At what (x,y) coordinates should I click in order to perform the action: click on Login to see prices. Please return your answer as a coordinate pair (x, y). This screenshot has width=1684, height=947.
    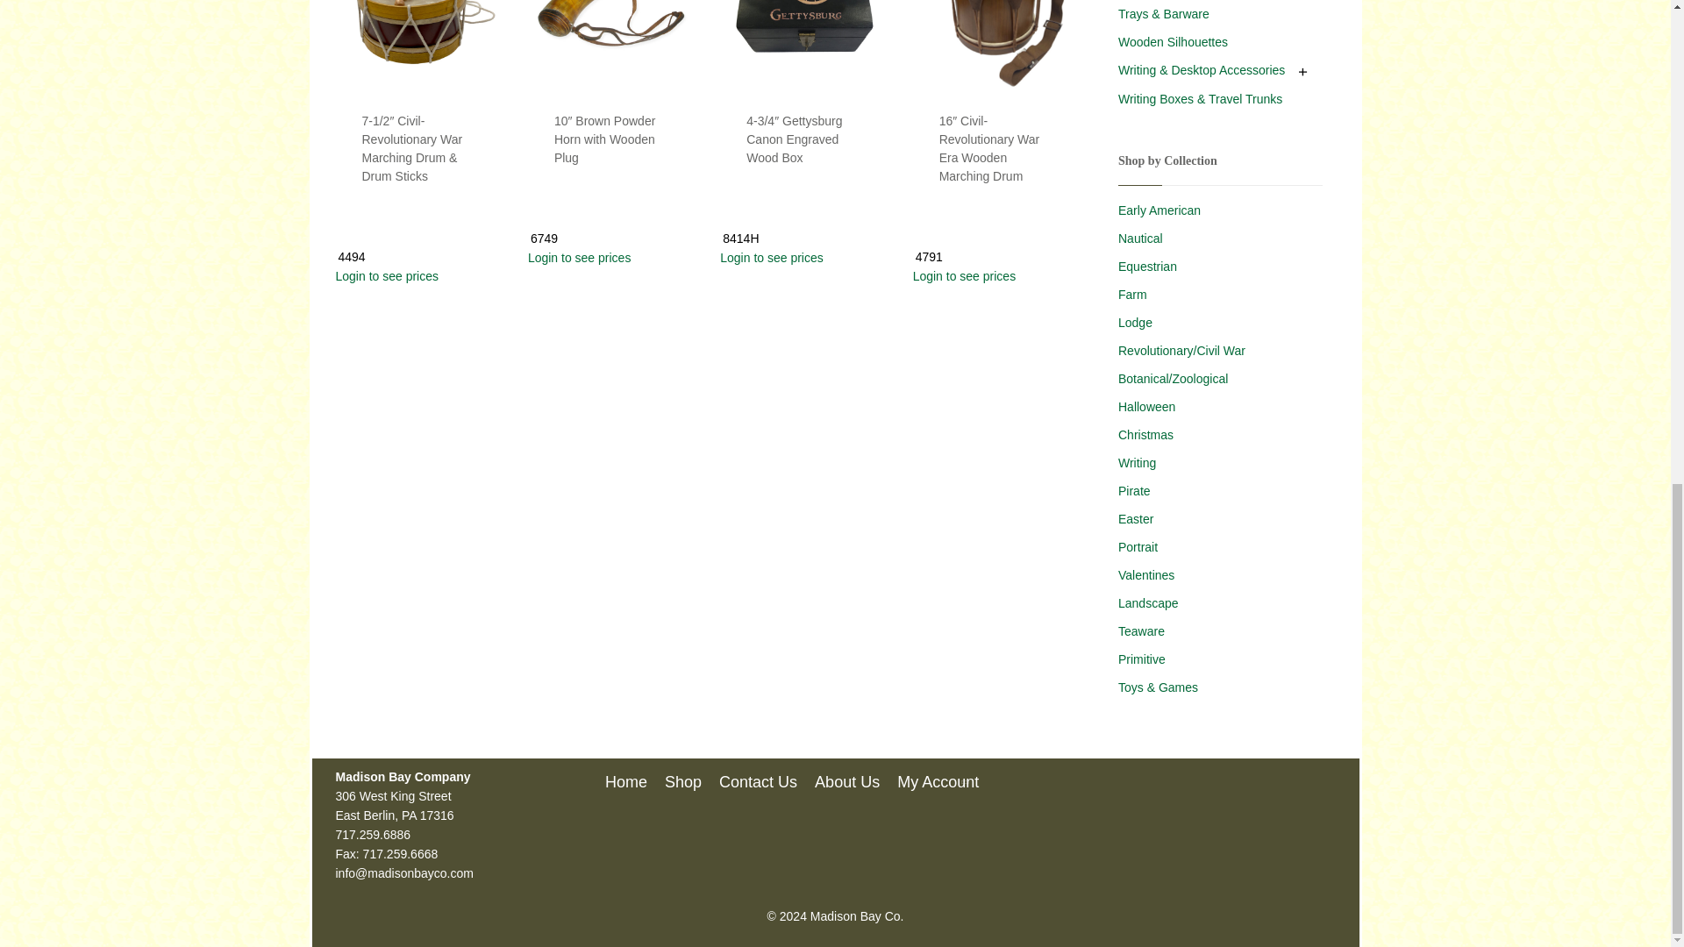
    Looking at the image, I should click on (610, 257).